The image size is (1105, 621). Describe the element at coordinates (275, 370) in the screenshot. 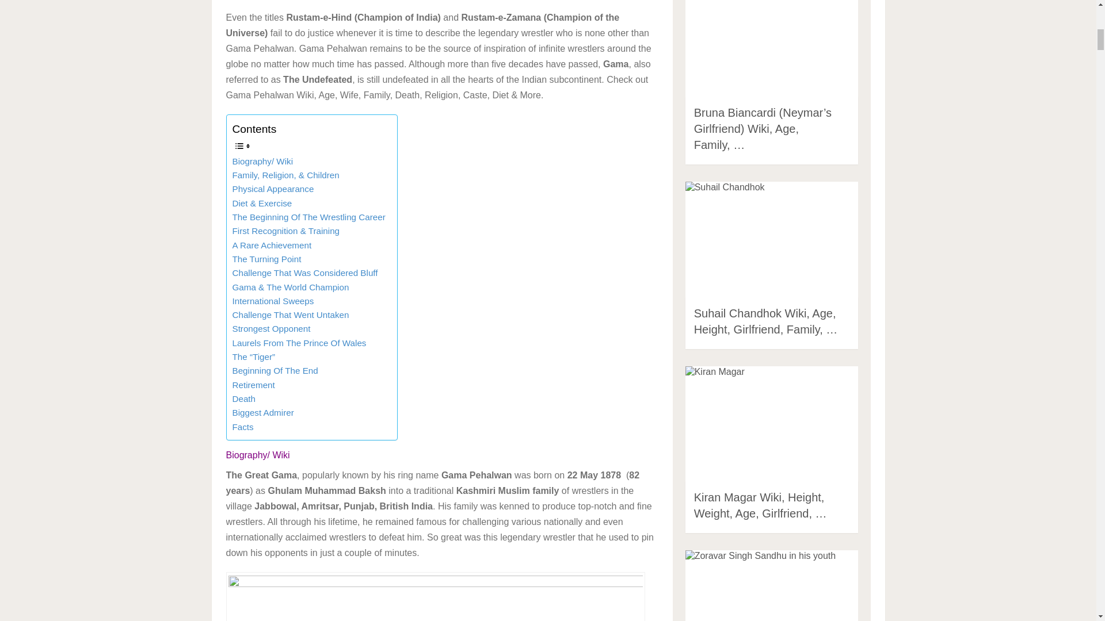

I see `Beginning Of The End` at that location.